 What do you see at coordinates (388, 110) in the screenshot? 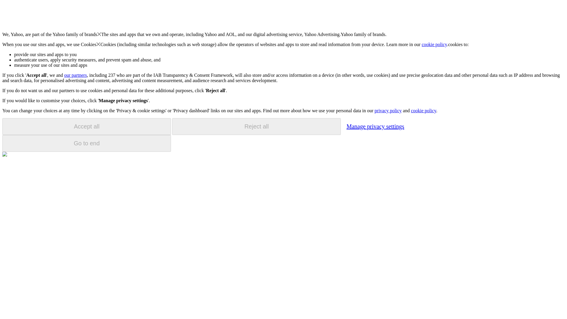
I see `privacy policy` at bounding box center [388, 110].